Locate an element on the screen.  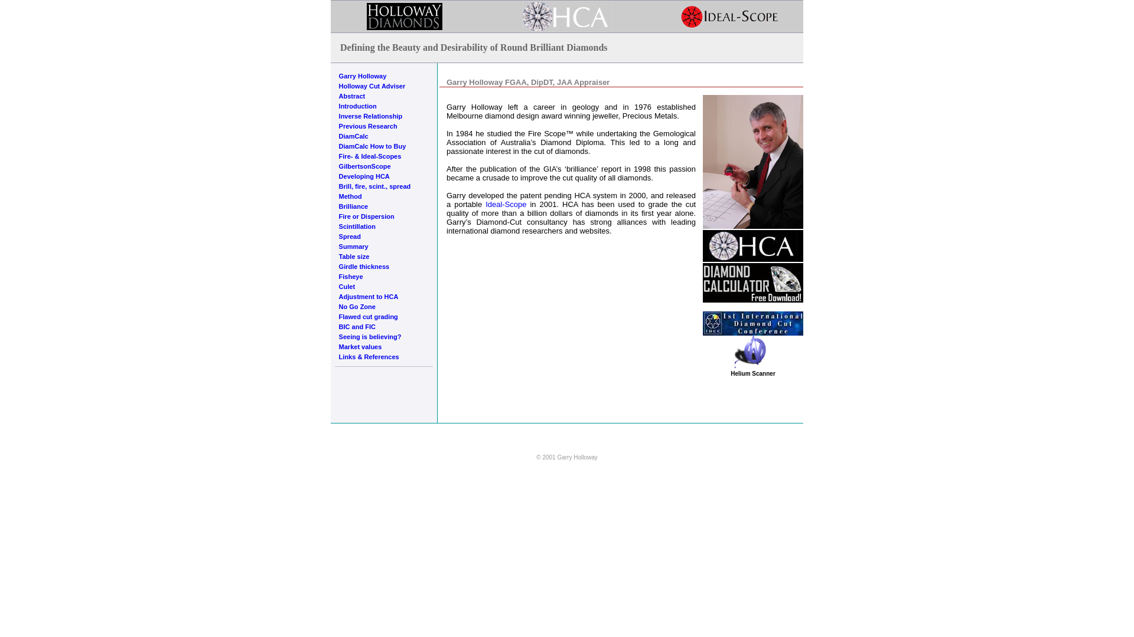
No Go Zone is located at coordinates (357, 307).